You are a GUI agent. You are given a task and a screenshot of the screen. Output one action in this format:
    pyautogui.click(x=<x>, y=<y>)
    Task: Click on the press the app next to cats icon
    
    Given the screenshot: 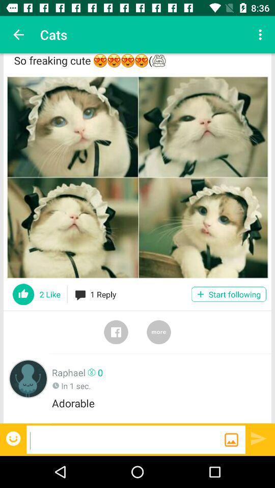 What is the action you would take?
    pyautogui.click(x=262, y=35)
    